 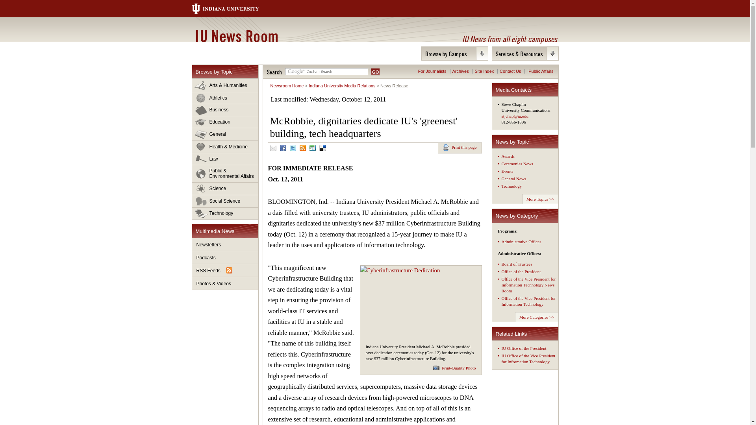 I want to click on Athletics, so click(x=225, y=98).